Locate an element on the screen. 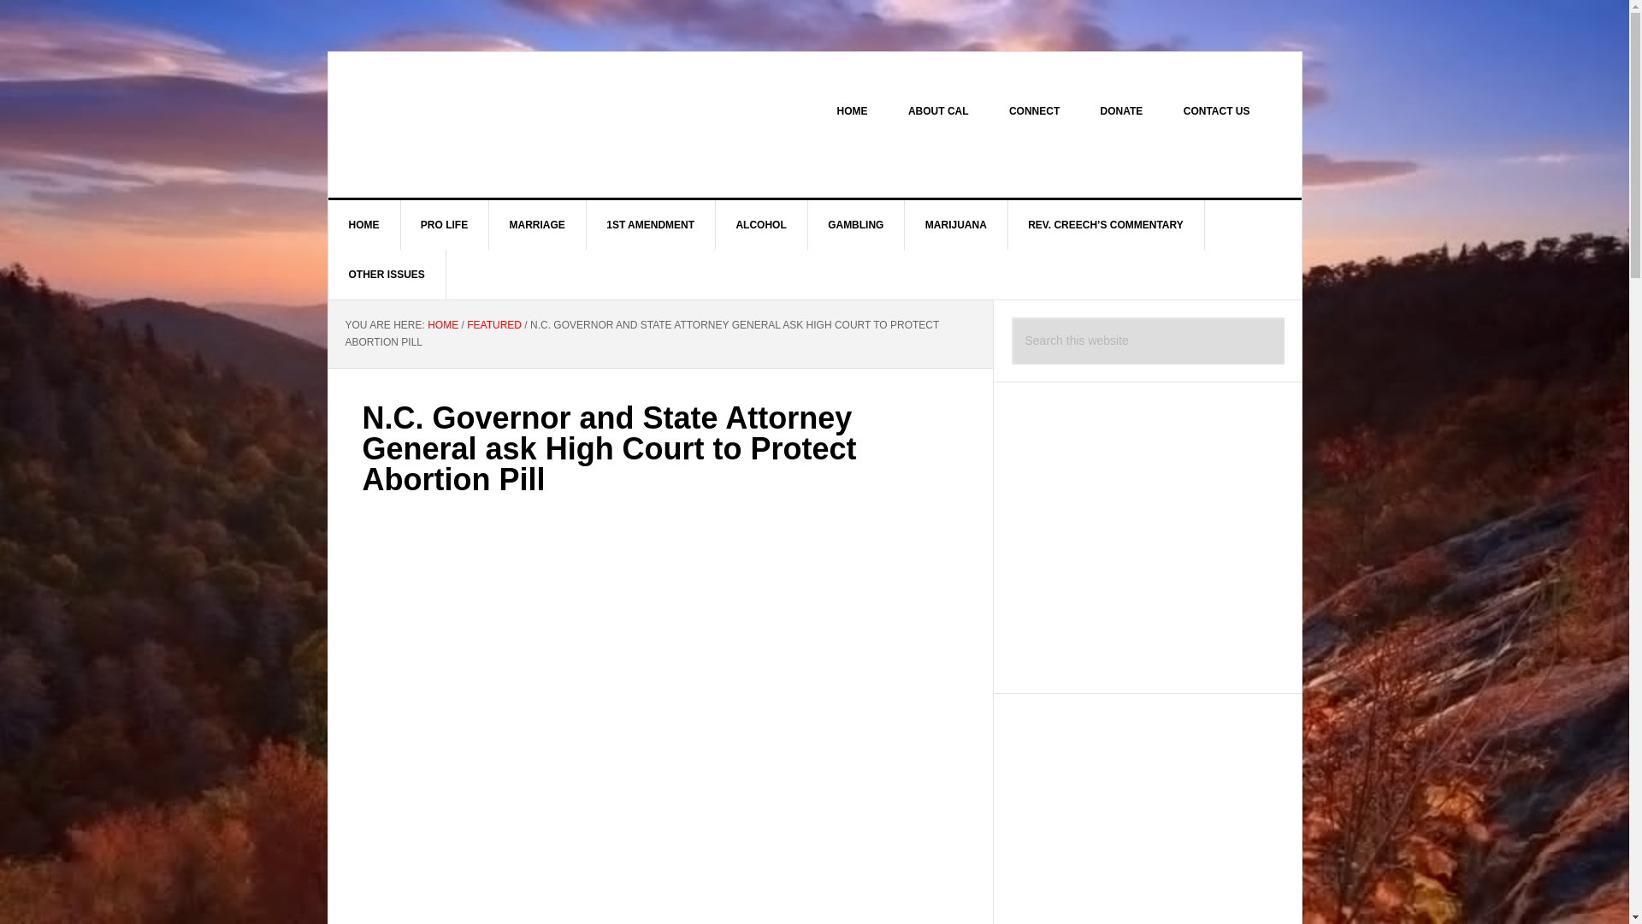  HOME is located at coordinates (364, 224).